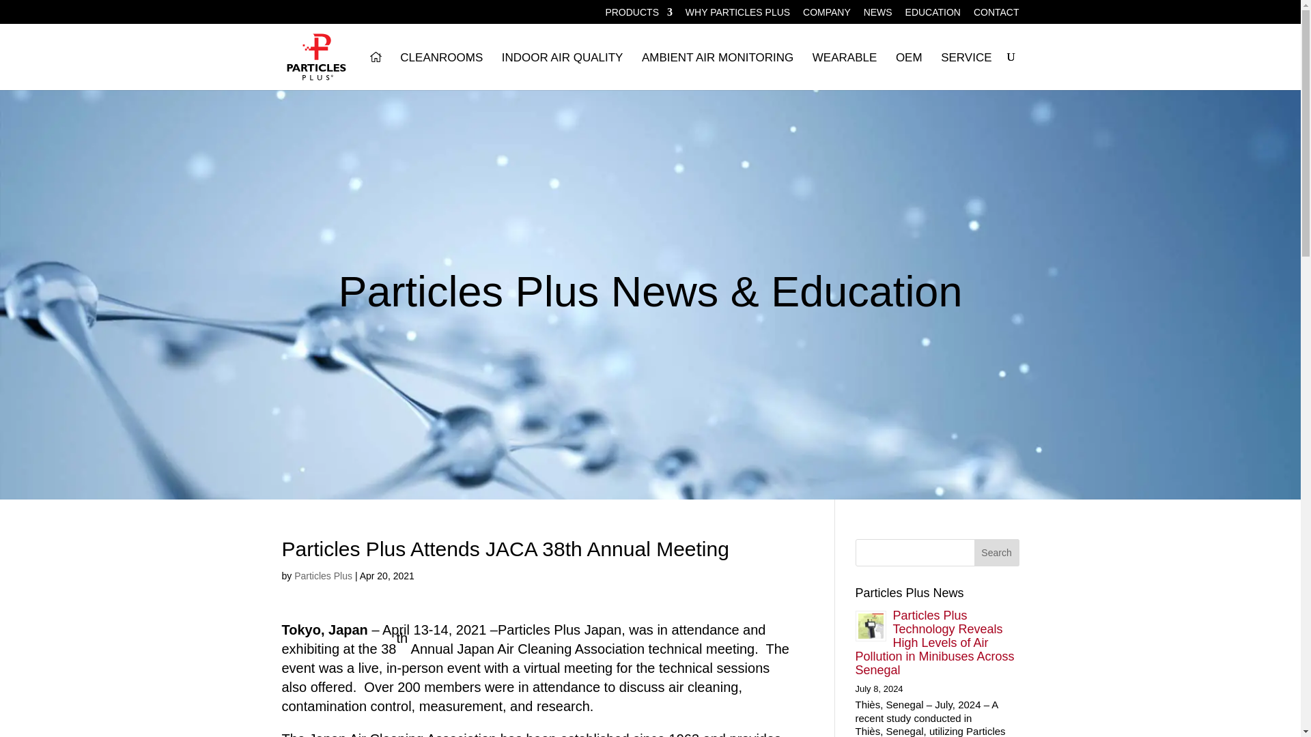  Describe the element at coordinates (997, 553) in the screenshot. I see `Search` at that location.